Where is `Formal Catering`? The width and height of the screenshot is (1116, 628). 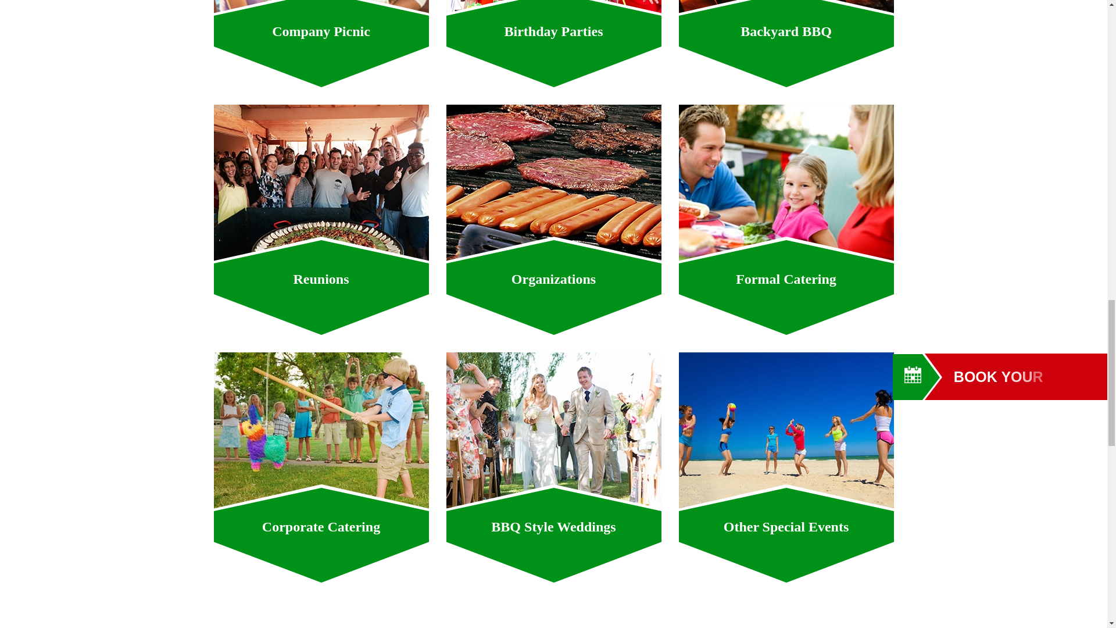
Formal Catering is located at coordinates (786, 184).